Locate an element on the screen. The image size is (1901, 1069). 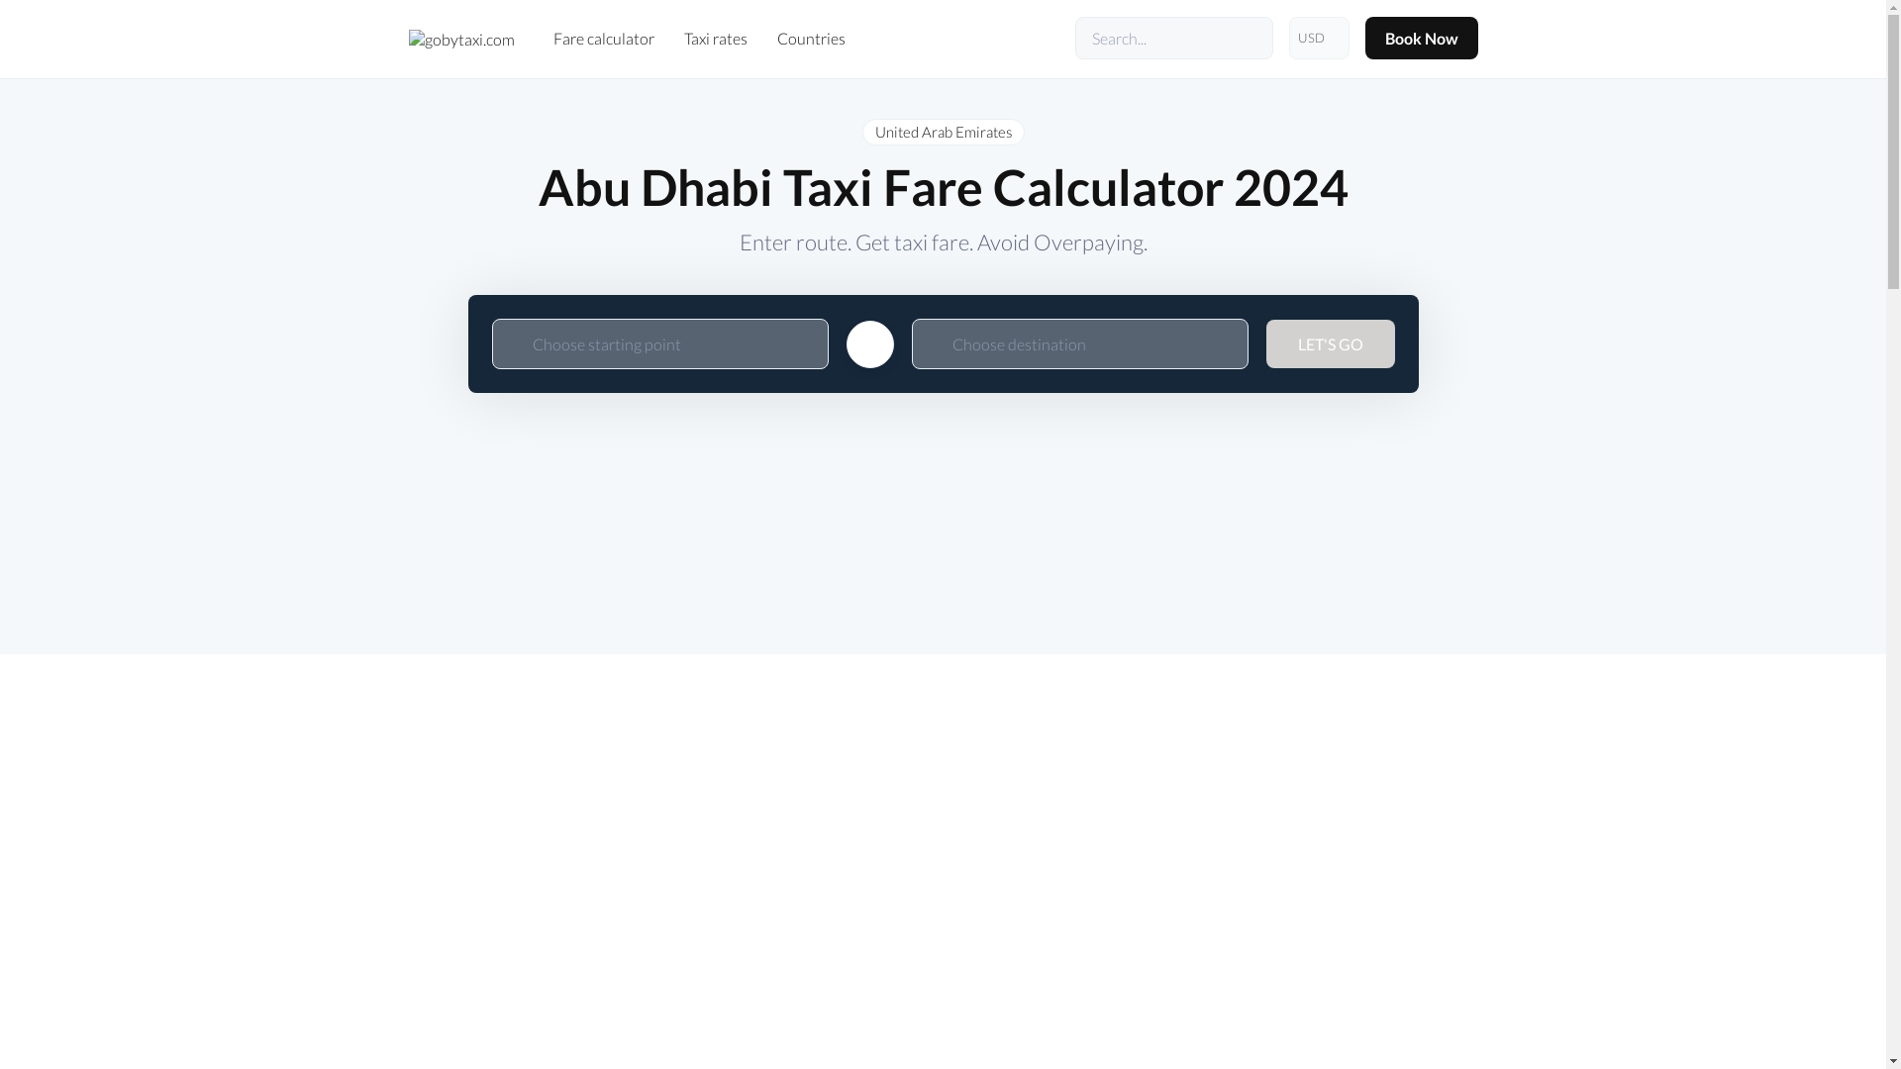
gobytaxi.com is located at coordinates (460, 38).